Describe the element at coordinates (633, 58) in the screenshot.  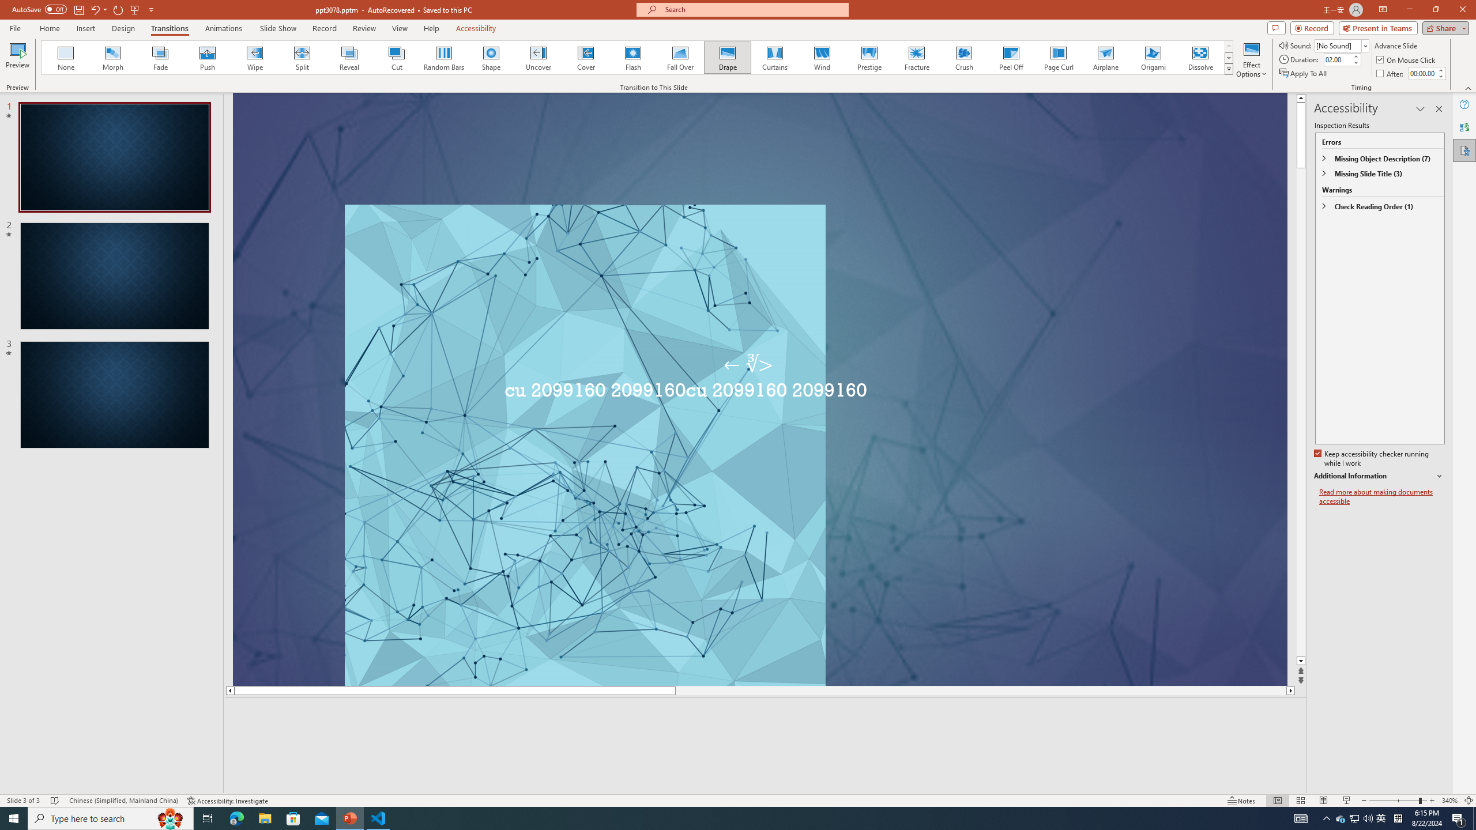
I see `Flash` at that location.